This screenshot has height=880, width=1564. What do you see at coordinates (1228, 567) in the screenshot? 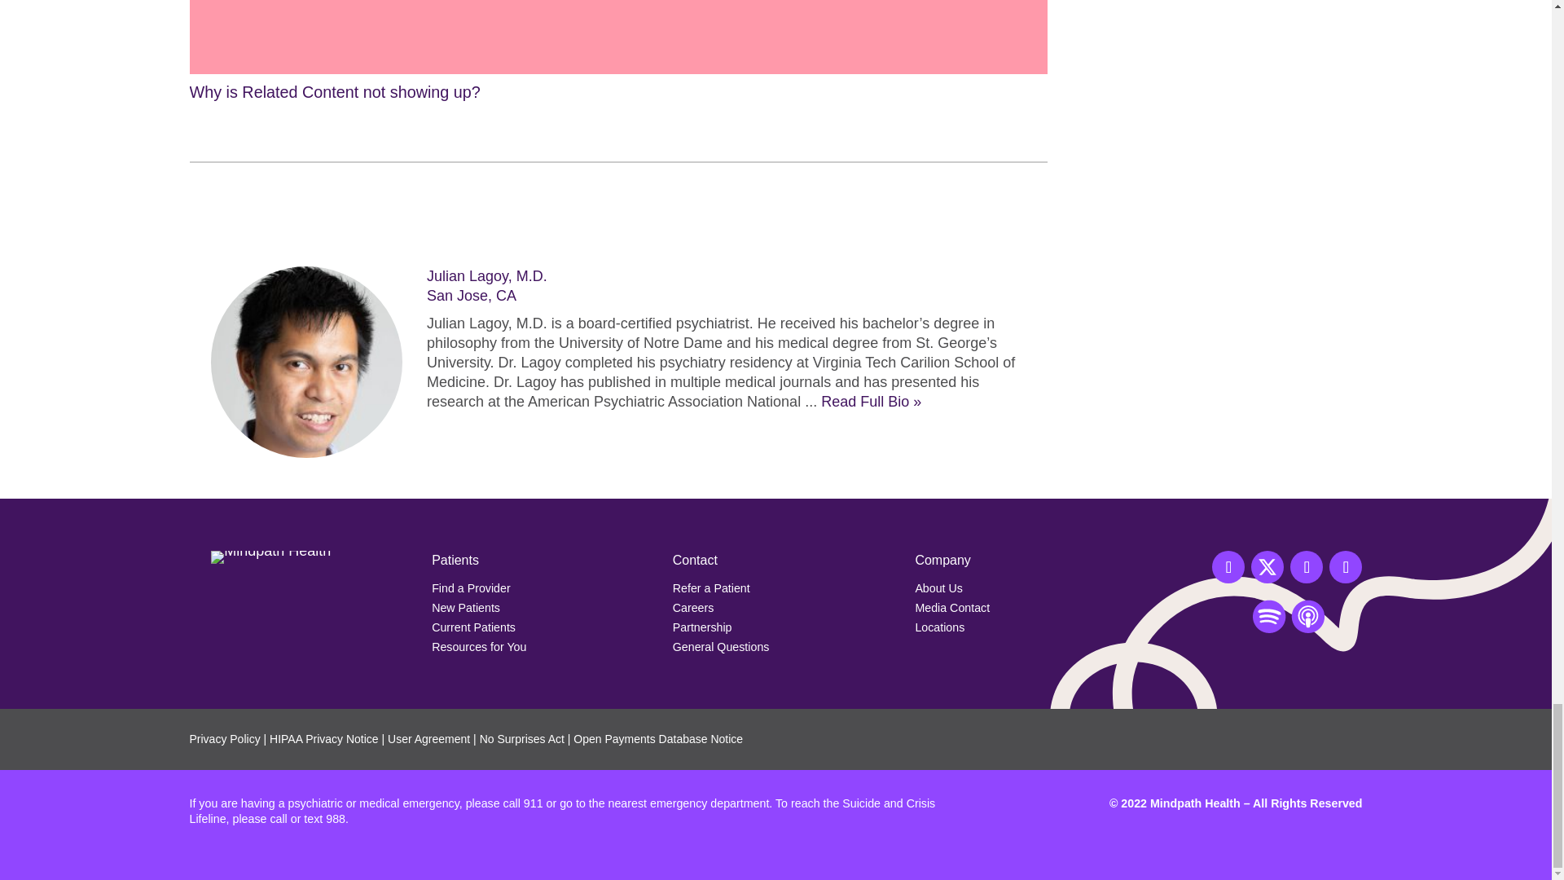
I see `Follow on Facebook` at bounding box center [1228, 567].